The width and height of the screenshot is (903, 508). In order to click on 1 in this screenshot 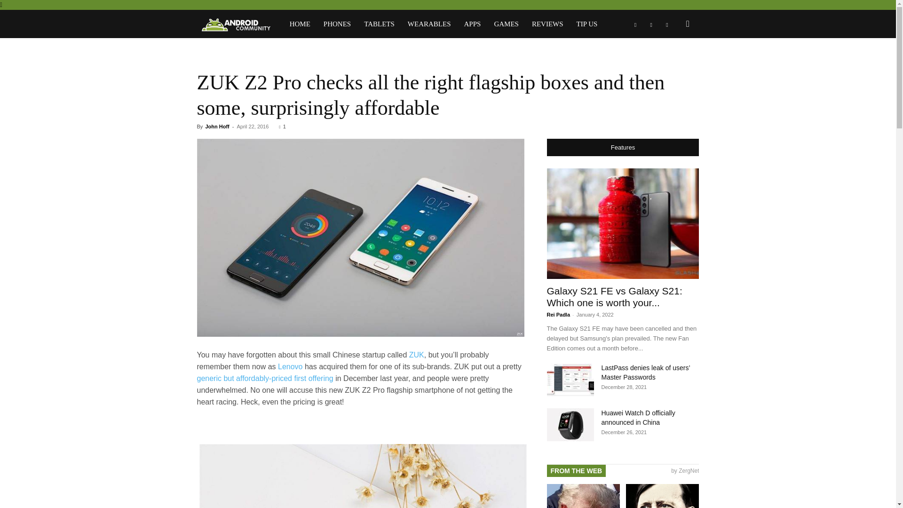, I will do `click(282, 127)`.